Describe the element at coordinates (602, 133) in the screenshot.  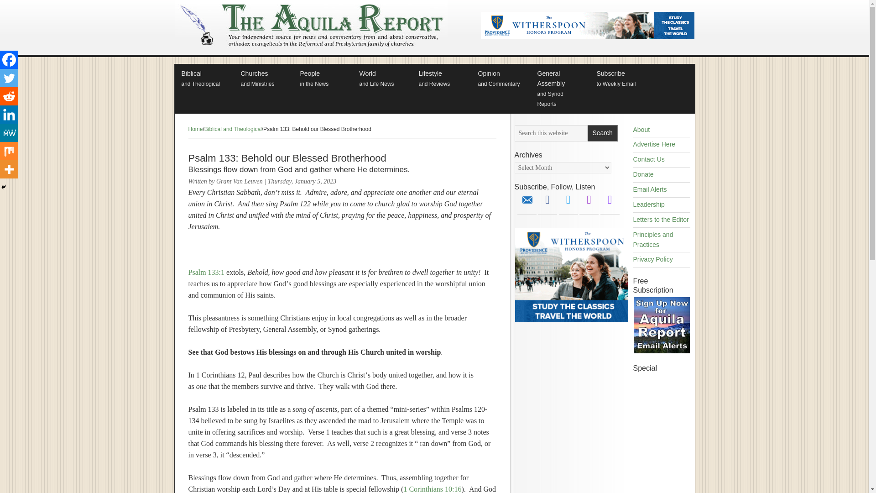
I see `Twitter` at that location.